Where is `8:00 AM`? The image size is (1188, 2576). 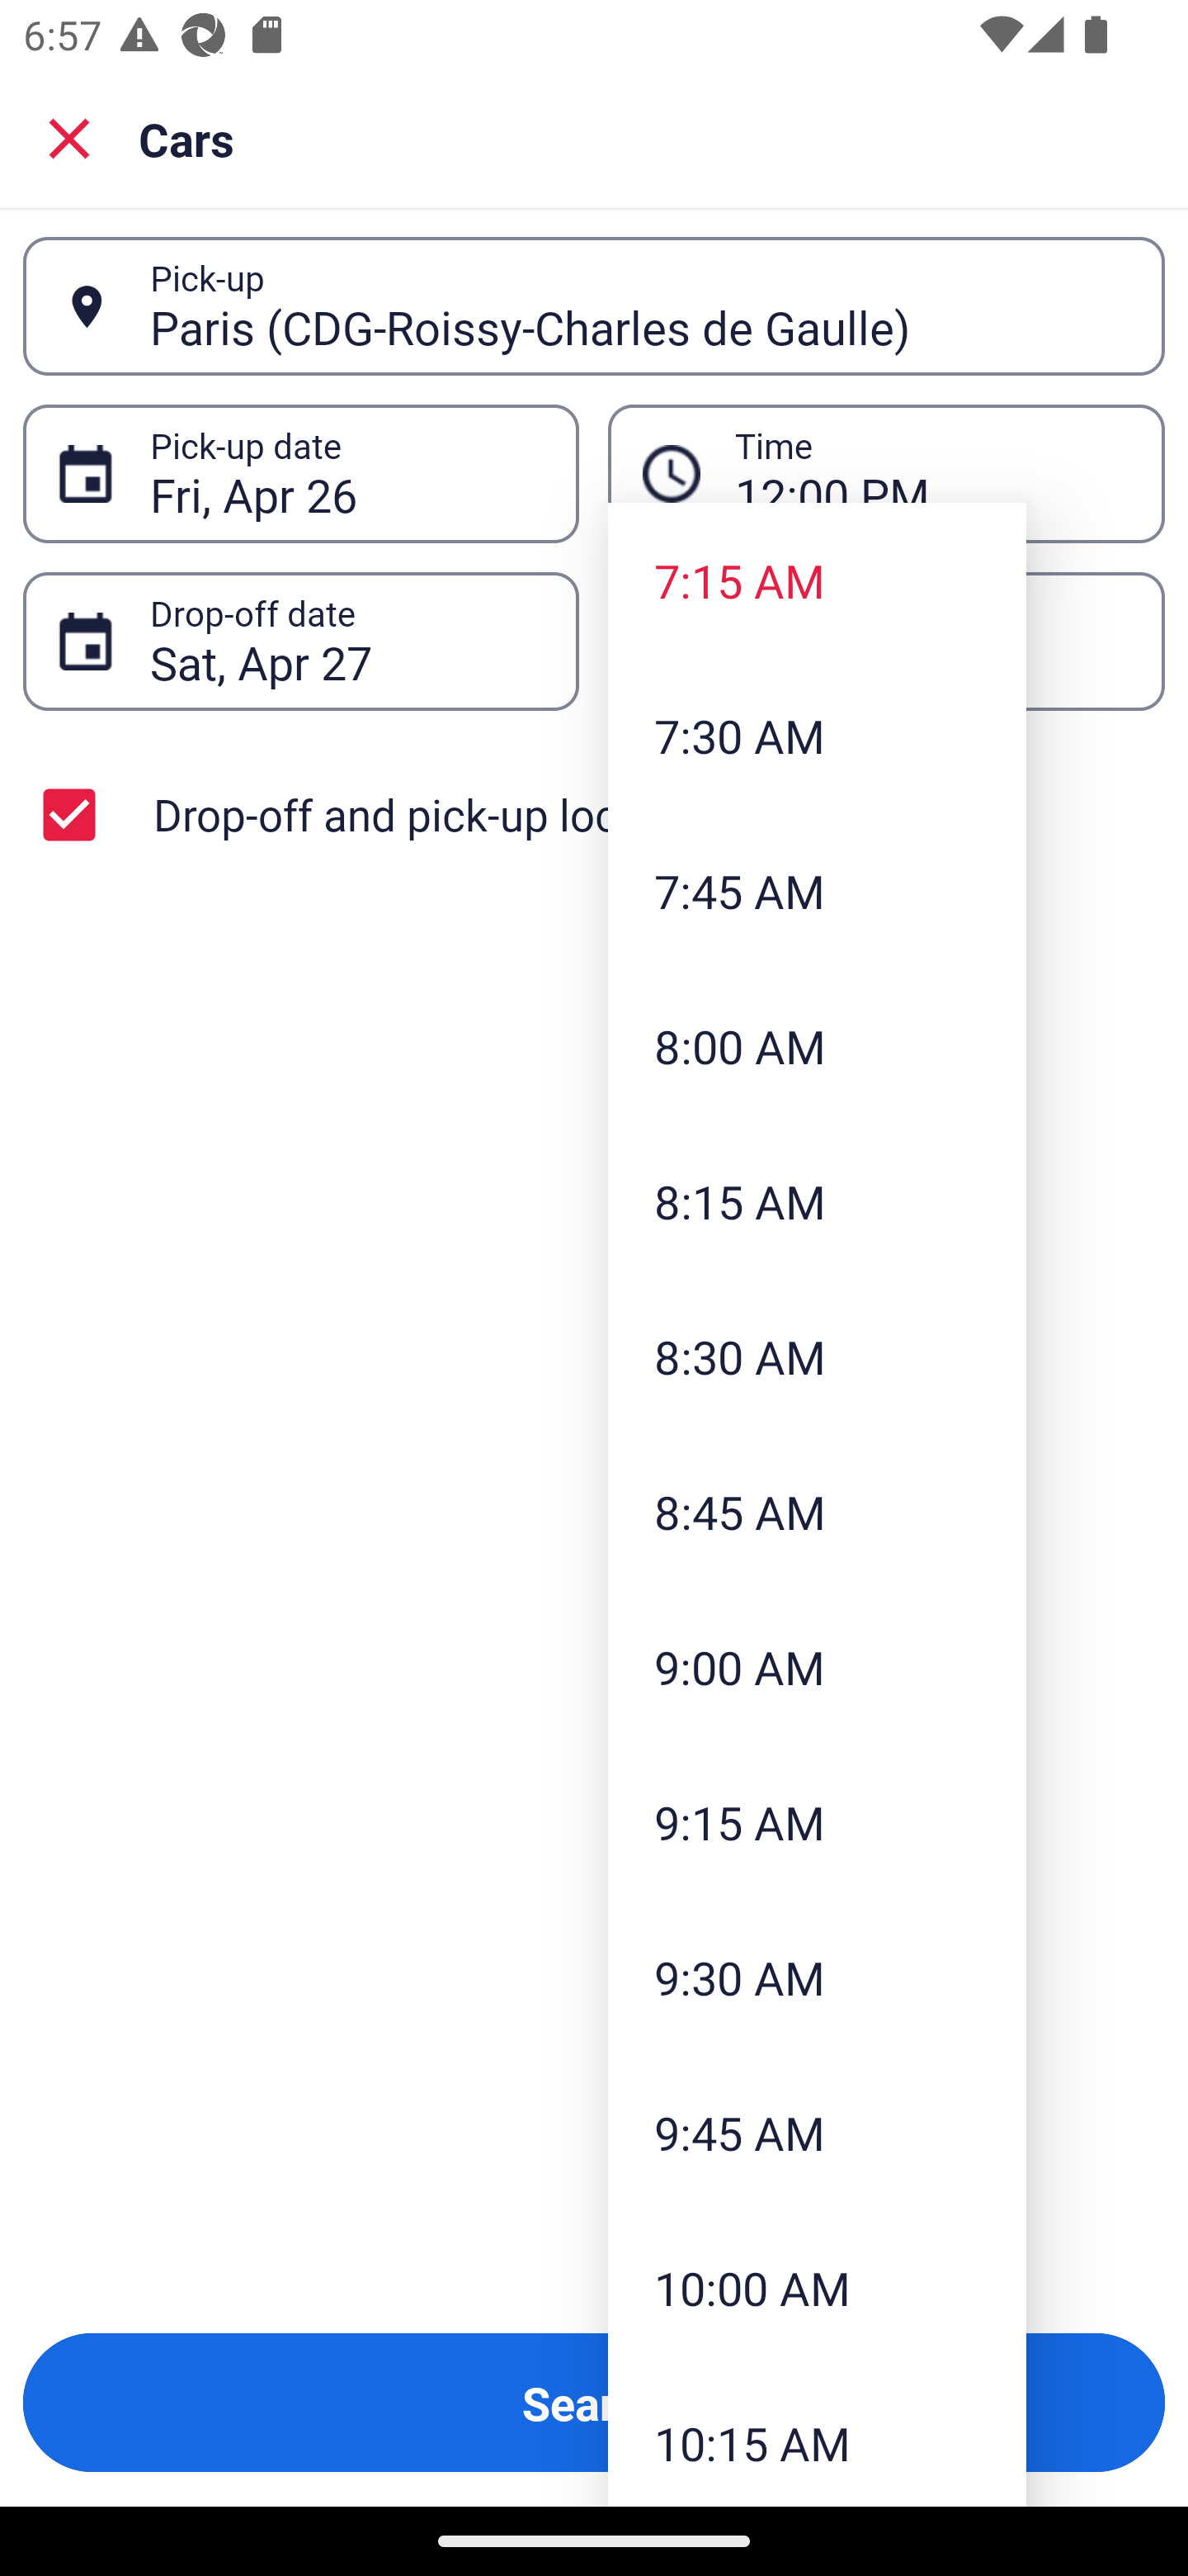
8:00 AM is located at coordinates (817, 1045).